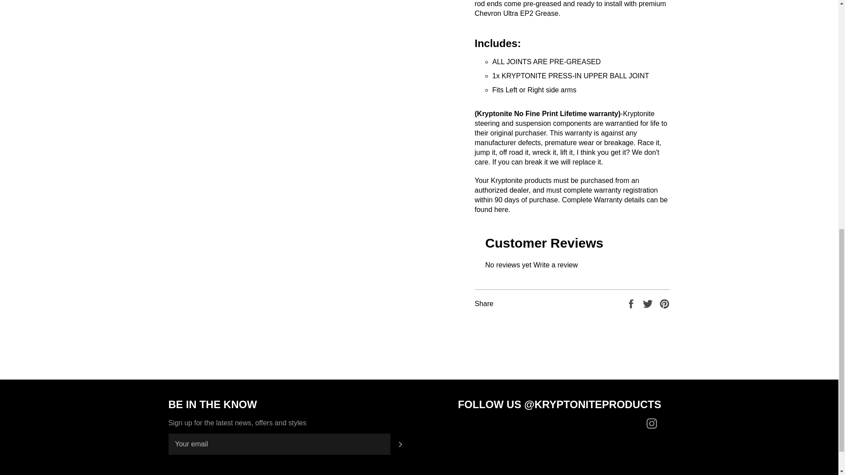 The width and height of the screenshot is (845, 475). Describe the element at coordinates (649, 303) in the screenshot. I see `Tweet on Twitter` at that location.